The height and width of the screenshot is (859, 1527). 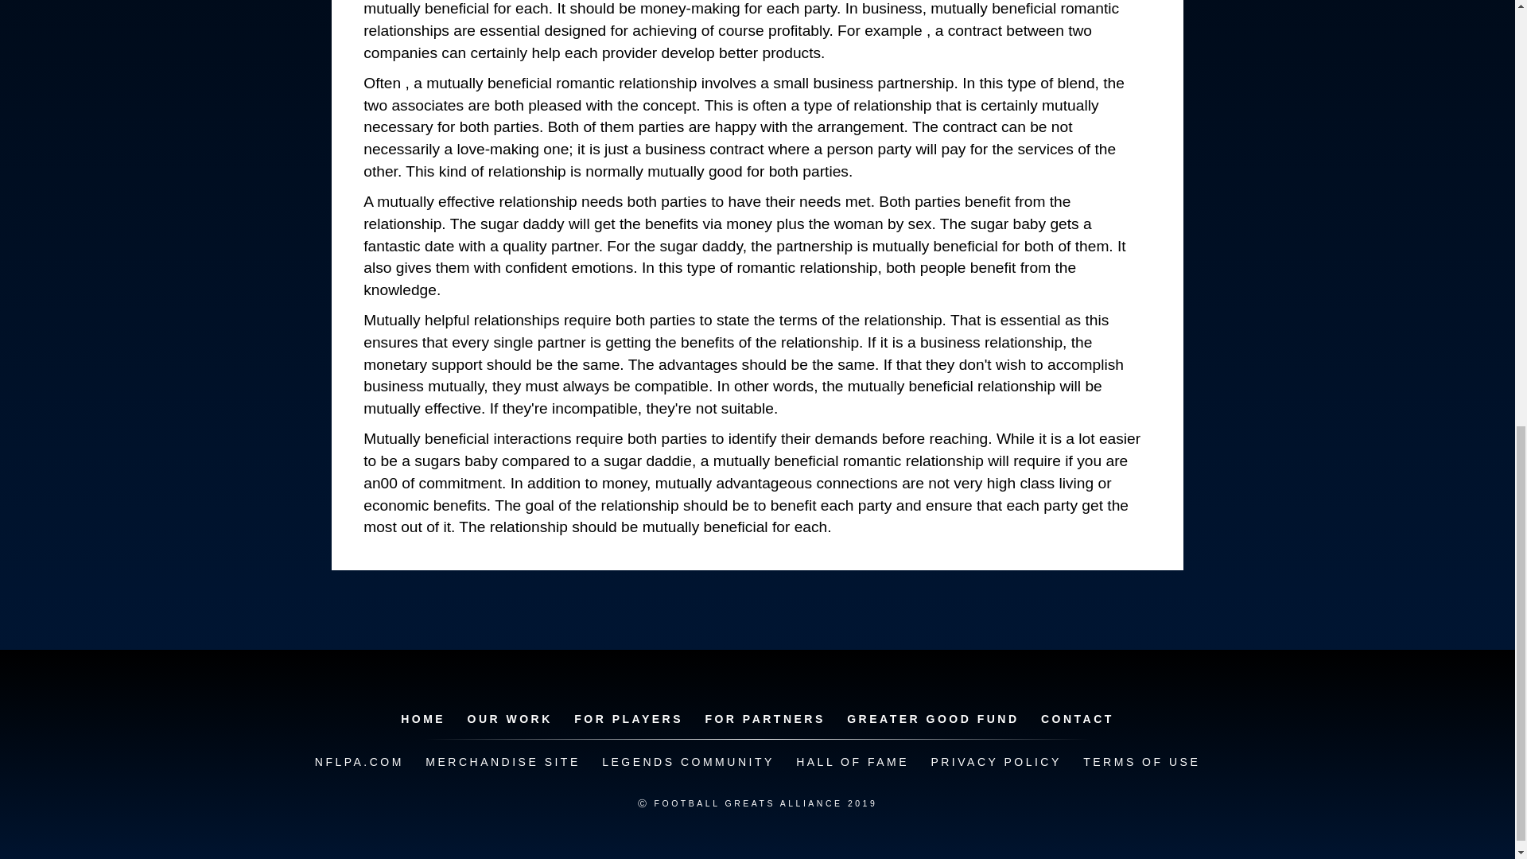 I want to click on MERCHANDISE SITE, so click(x=503, y=762).